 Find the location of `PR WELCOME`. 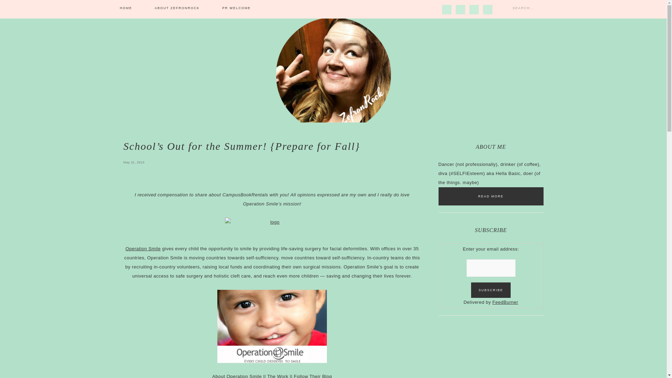

PR WELCOME is located at coordinates (236, 8).